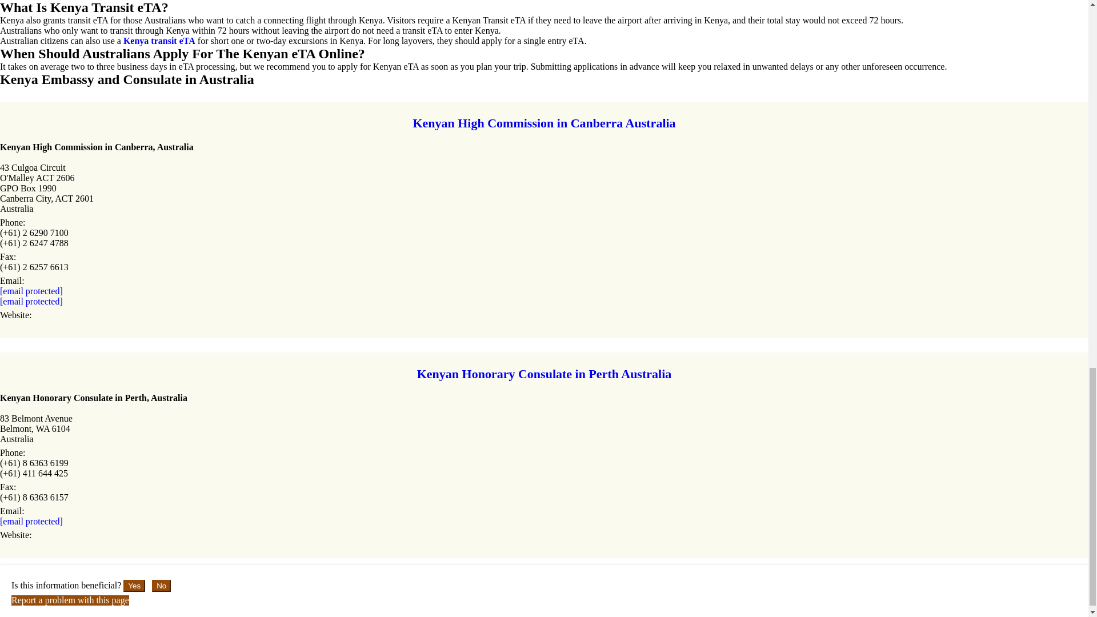 The image size is (1097, 617). What do you see at coordinates (544, 123) in the screenshot?
I see `Kenyan High Commission in Canberra Australia` at bounding box center [544, 123].